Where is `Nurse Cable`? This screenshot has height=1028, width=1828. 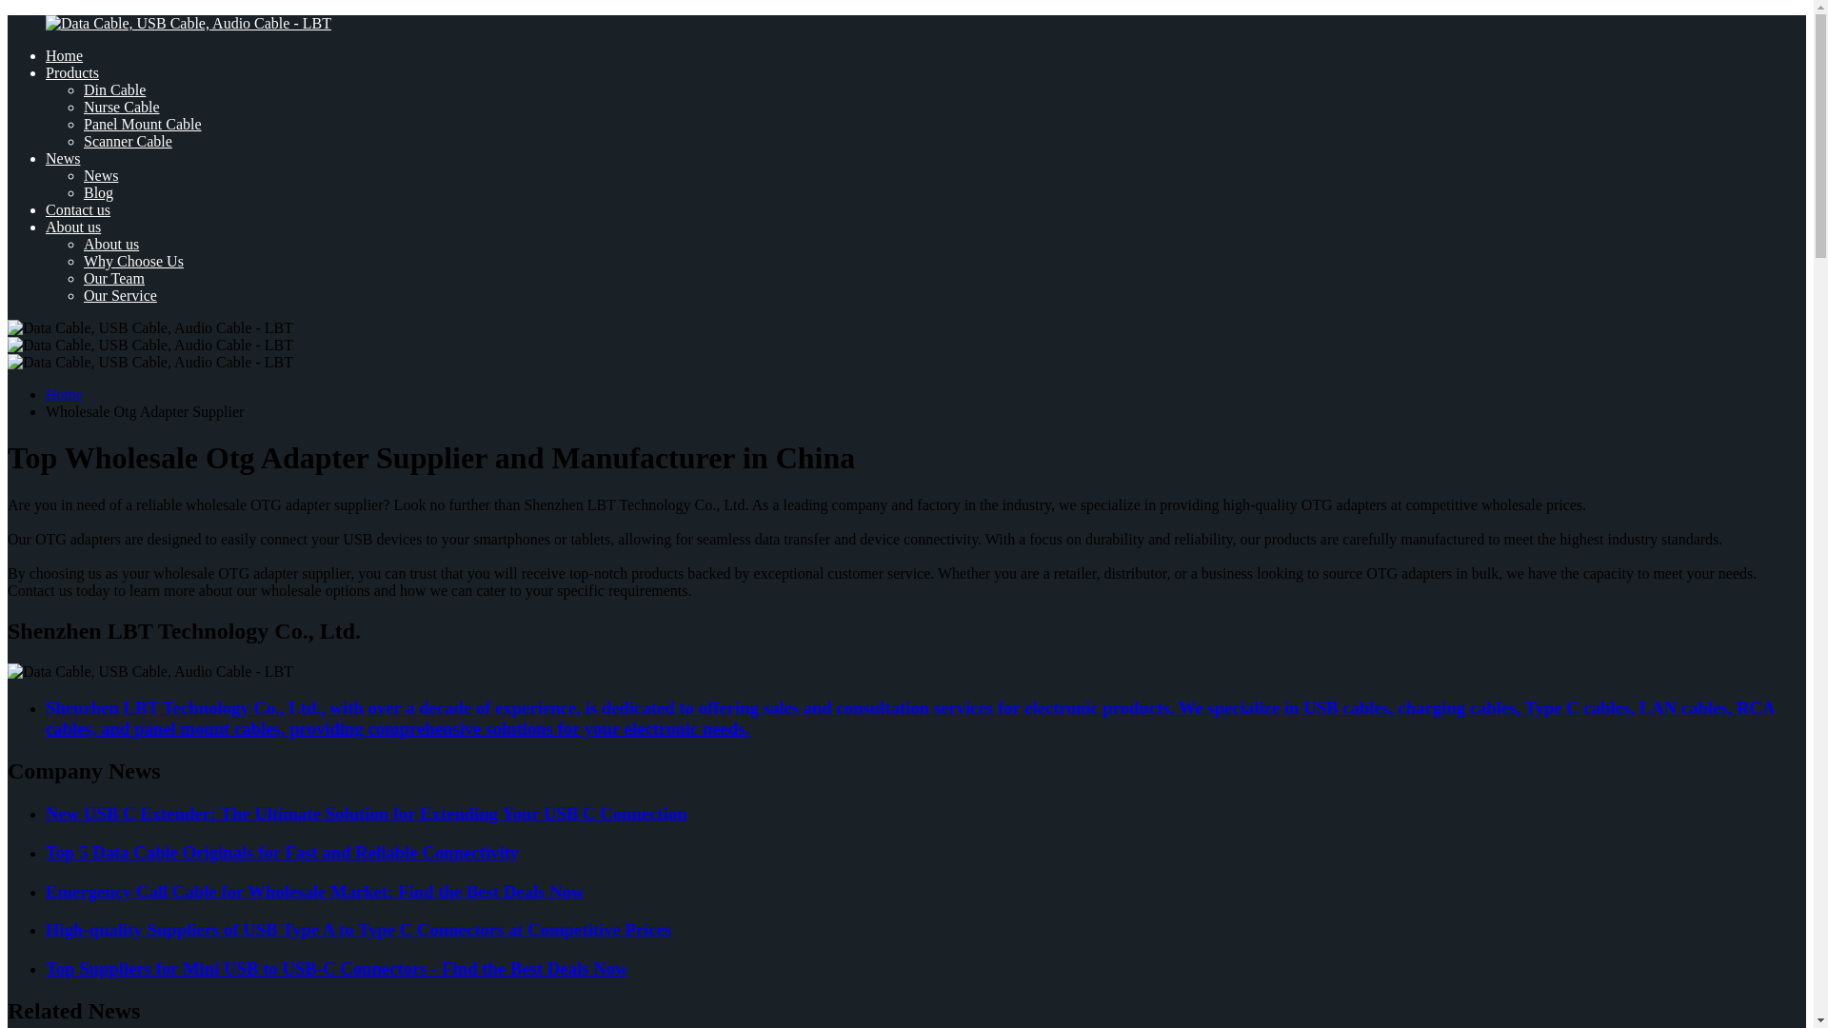
Nurse Cable is located at coordinates (122, 107).